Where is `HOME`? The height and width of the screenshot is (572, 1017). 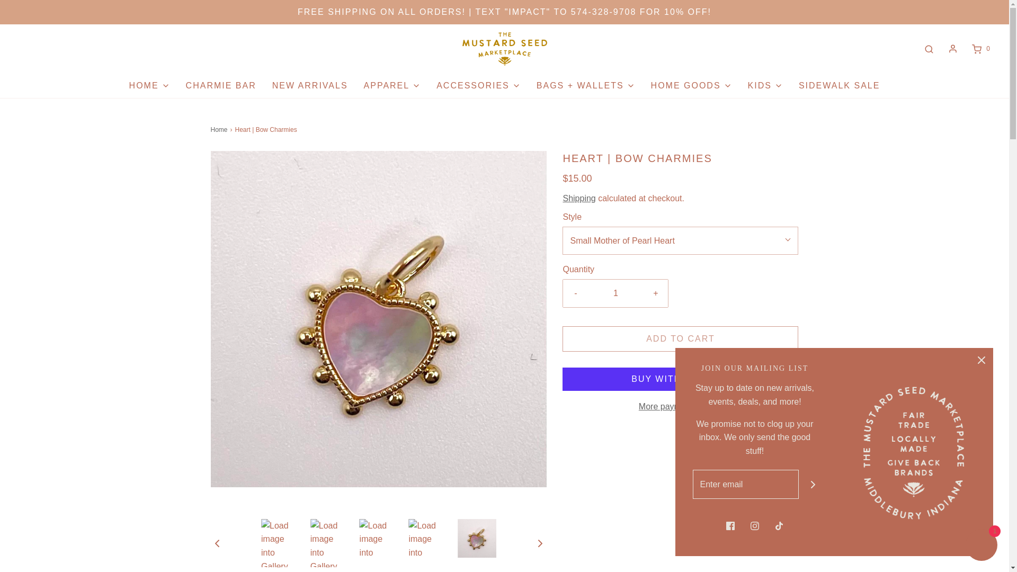 HOME is located at coordinates (149, 86).